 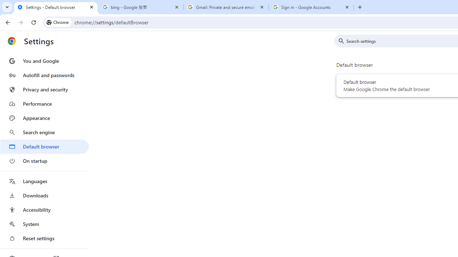 I want to click on Languages, so click(x=44, y=181).